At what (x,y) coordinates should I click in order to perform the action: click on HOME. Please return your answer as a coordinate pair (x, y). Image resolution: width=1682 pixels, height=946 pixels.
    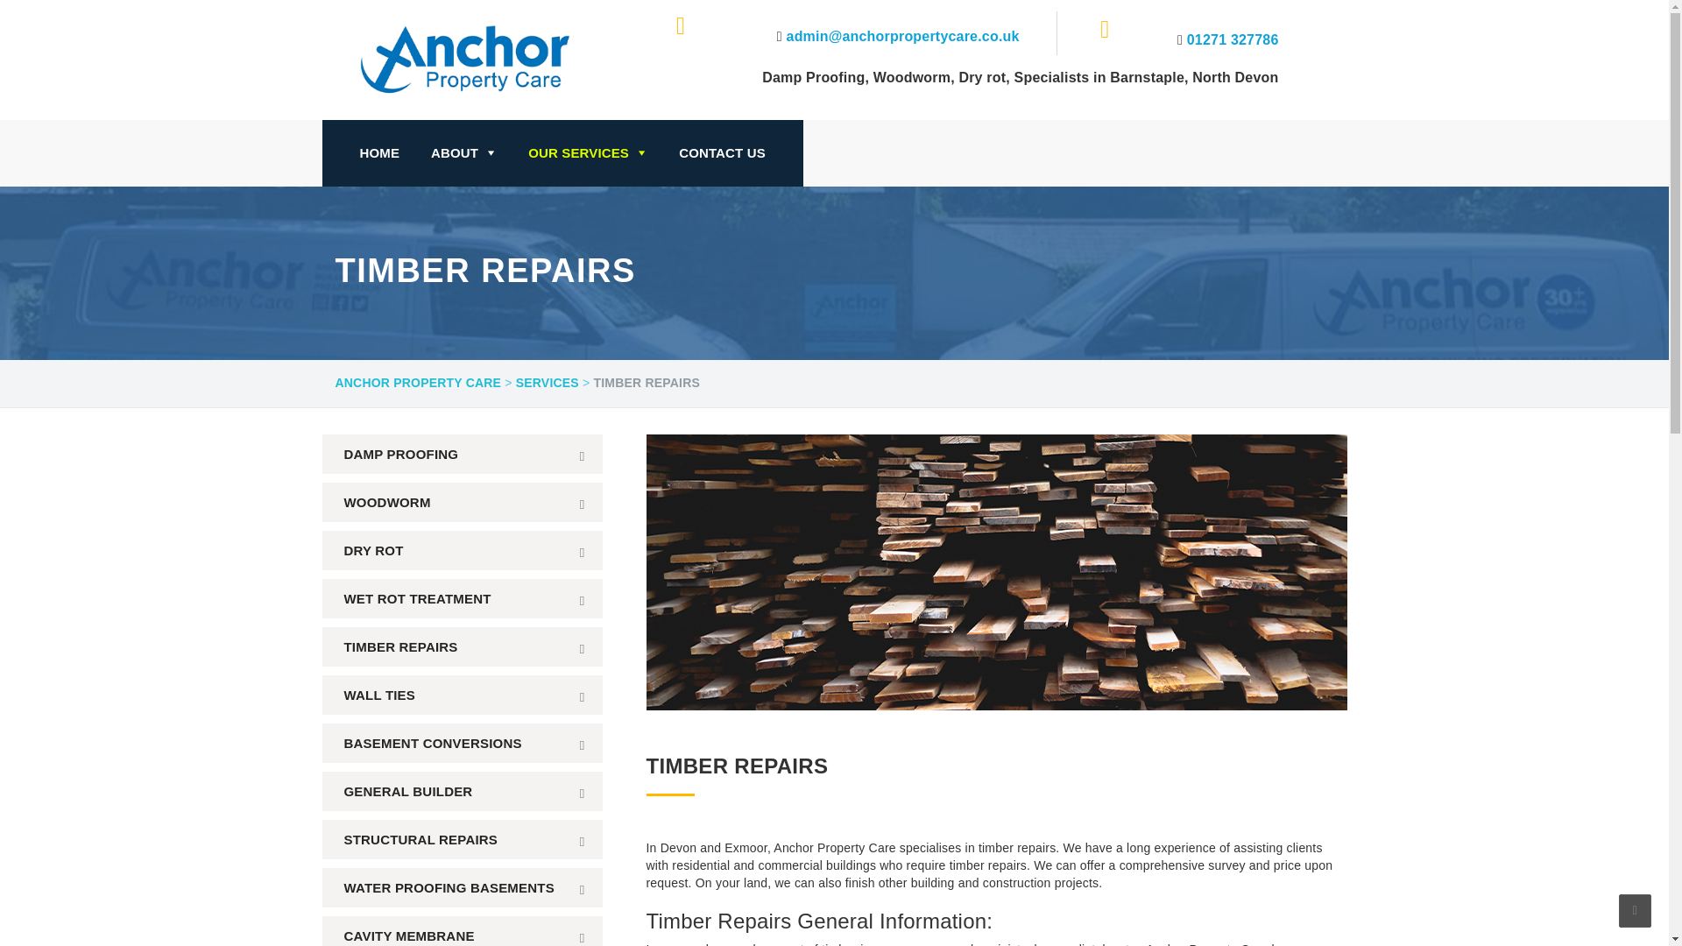
    Looking at the image, I should click on (378, 153).